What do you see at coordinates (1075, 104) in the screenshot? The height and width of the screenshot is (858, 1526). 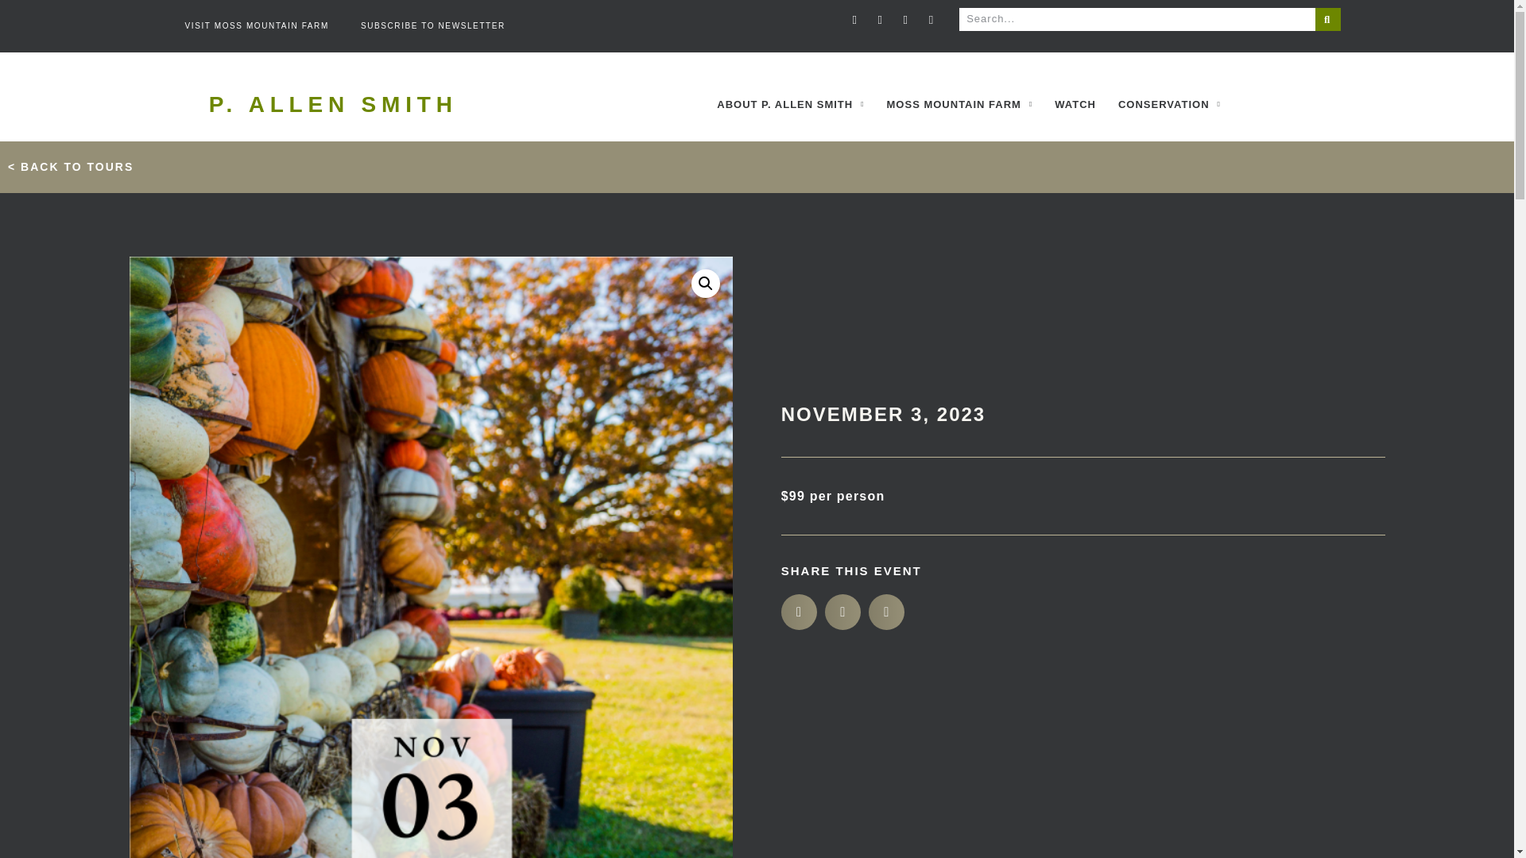 I see `WATCH` at bounding box center [1075, 104].